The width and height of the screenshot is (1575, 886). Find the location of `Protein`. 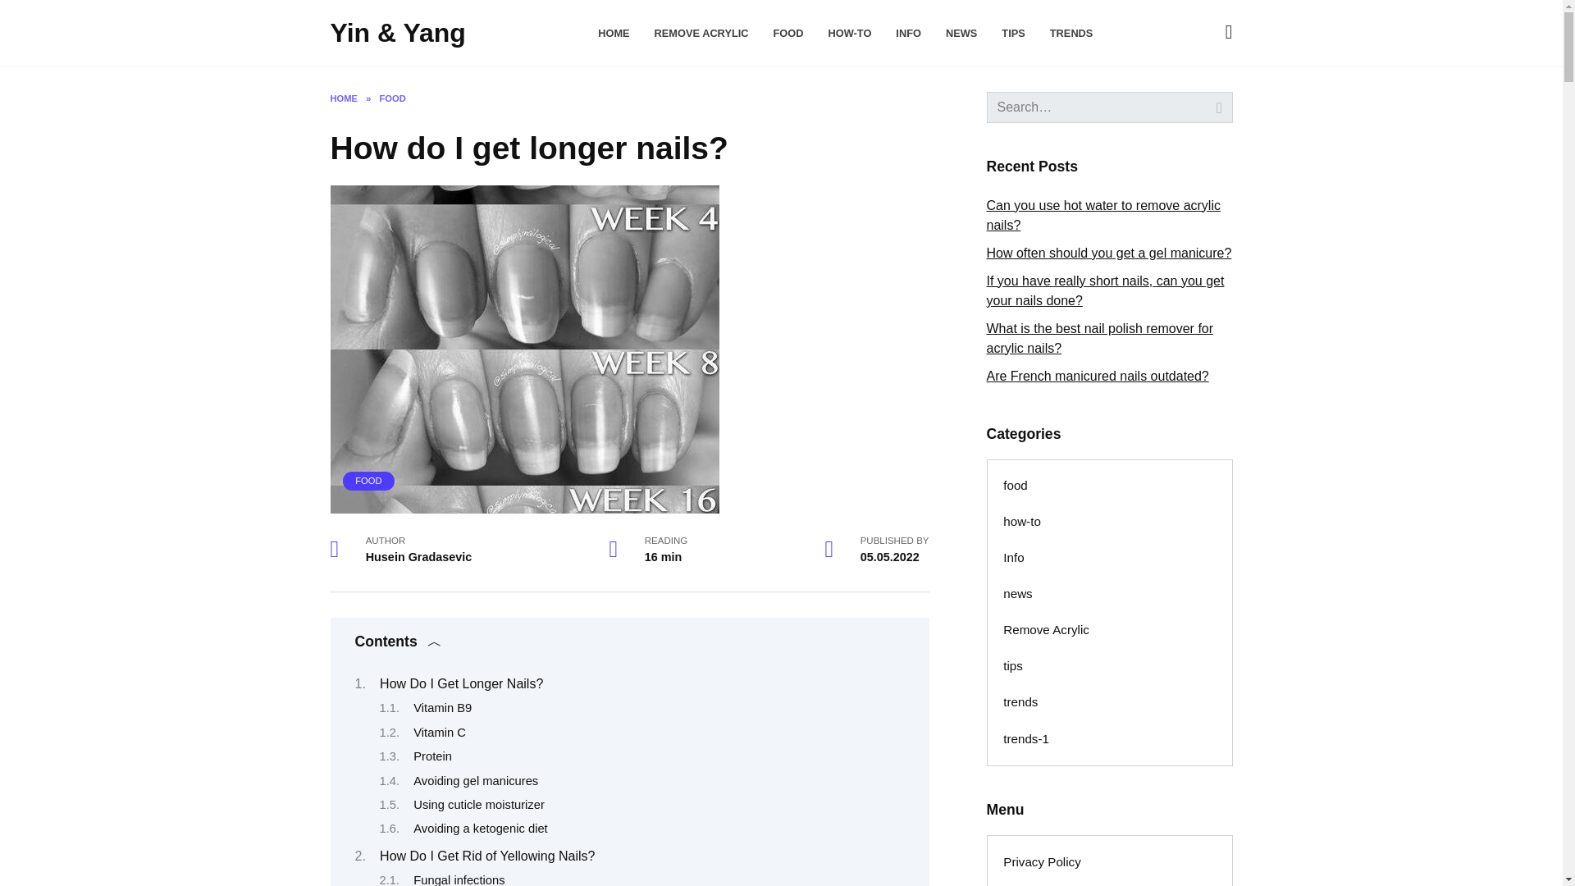

Protein is located at coordinates (432, 756).